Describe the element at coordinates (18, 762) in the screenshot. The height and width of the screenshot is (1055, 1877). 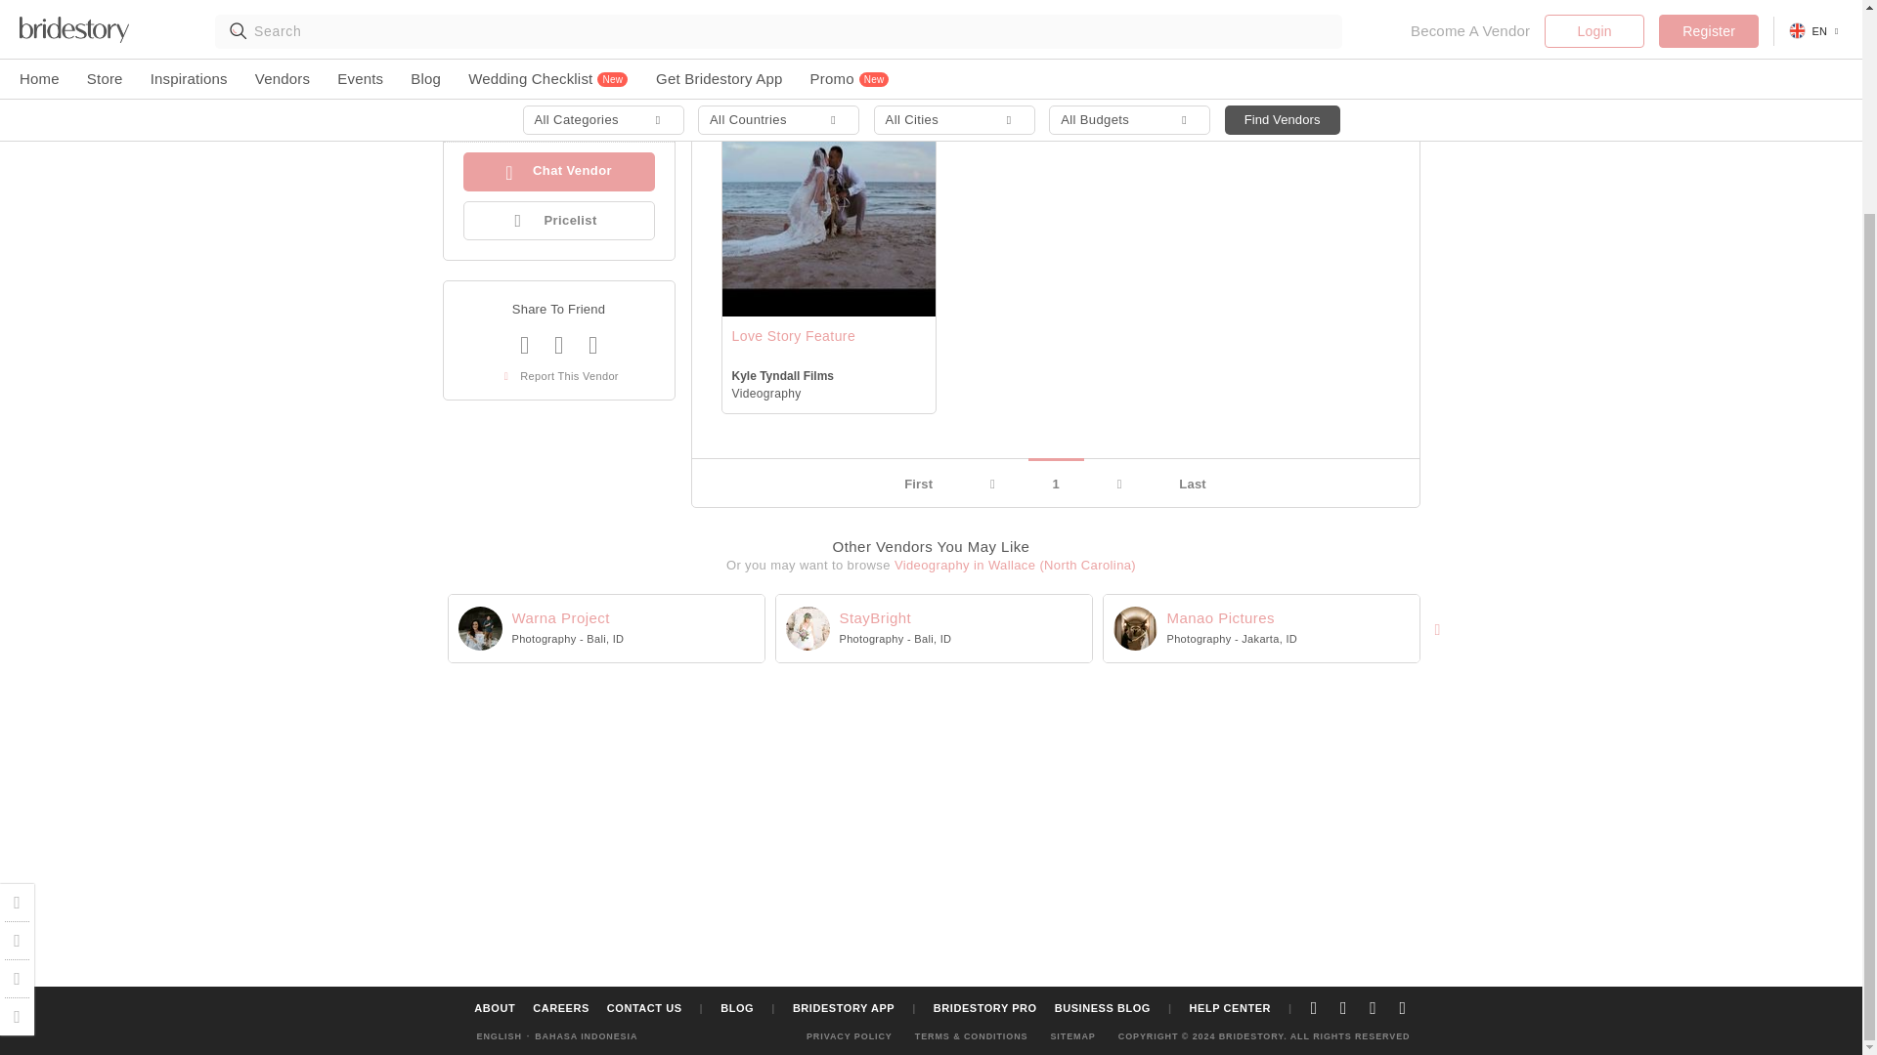
I see `Careers` at that location.